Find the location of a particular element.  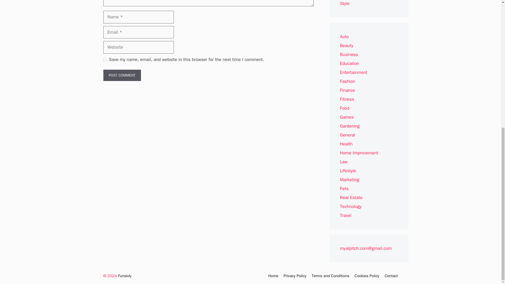

Lifestyle is located at coordinates (348, 171).